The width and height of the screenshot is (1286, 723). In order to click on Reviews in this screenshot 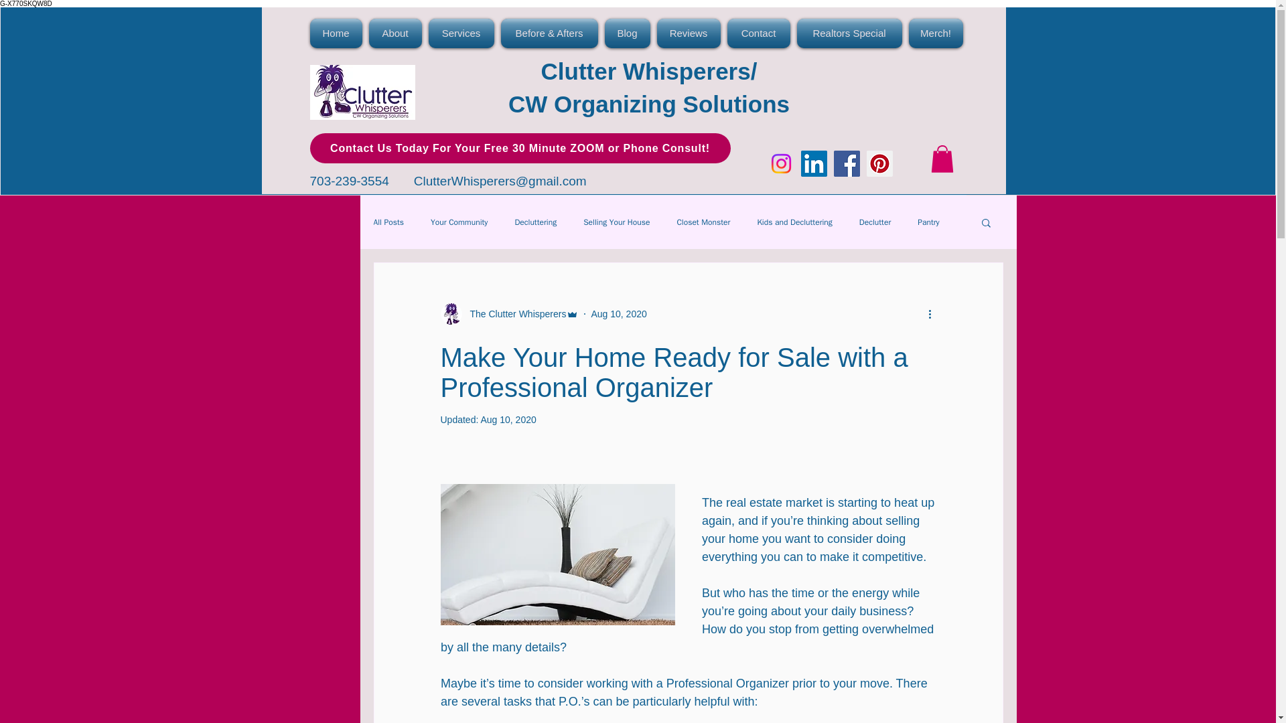, I will do `click(689, 33)`.